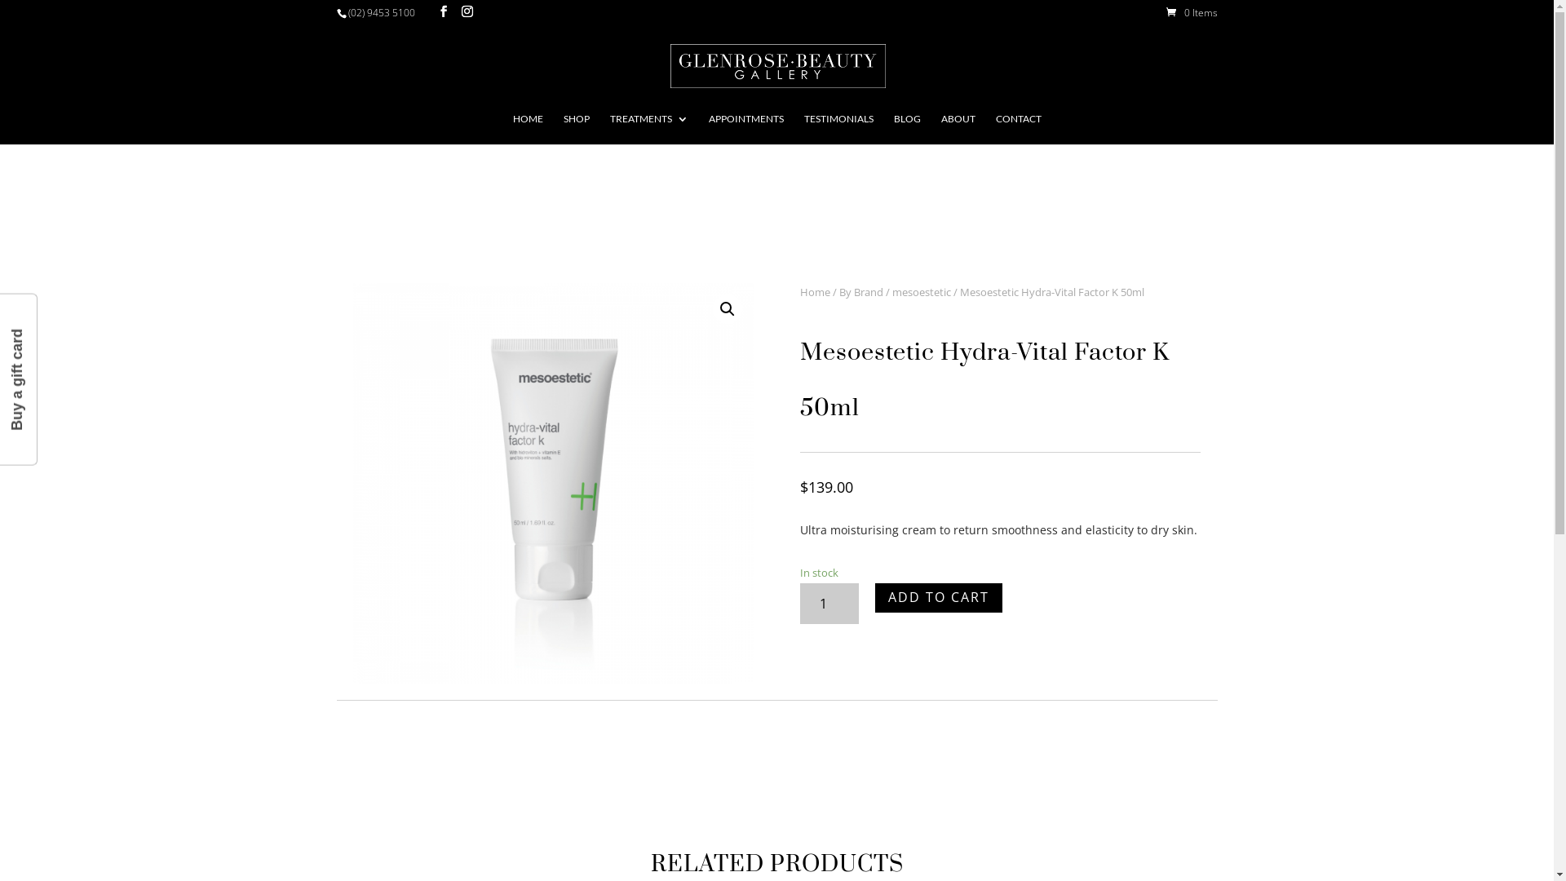 This screenshot has height=881, width=1566. Describe the element at coordinates (861, 292) in the screenshot. I see `By Brand` at that location.